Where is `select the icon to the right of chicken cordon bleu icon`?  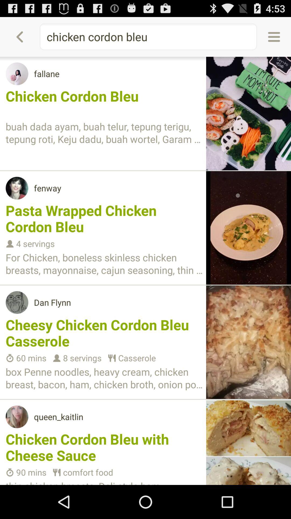 select the icon to the right of chicken cordon bleu icon is located at coordinates (274, 37).